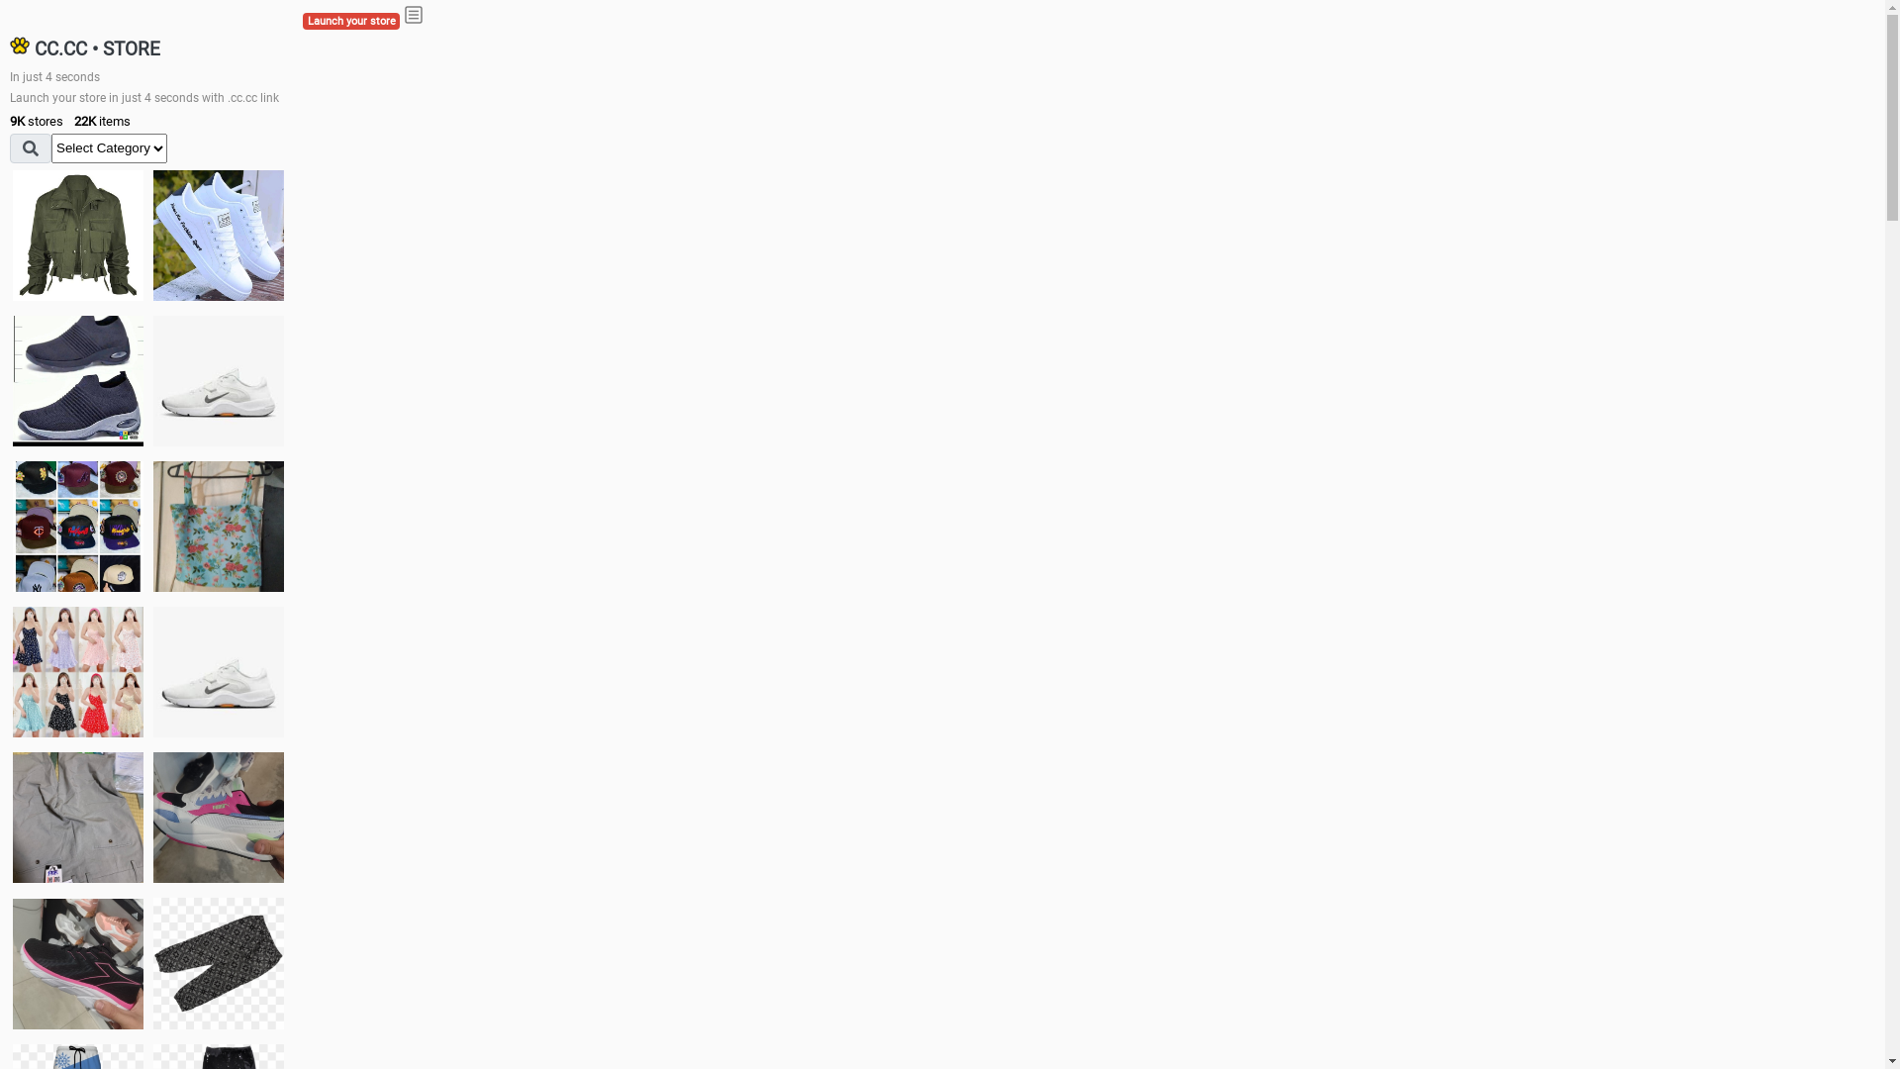  Describe the element at coordinates (78, 671) in the screenshot. I see `Dress/square nect top` at that location.